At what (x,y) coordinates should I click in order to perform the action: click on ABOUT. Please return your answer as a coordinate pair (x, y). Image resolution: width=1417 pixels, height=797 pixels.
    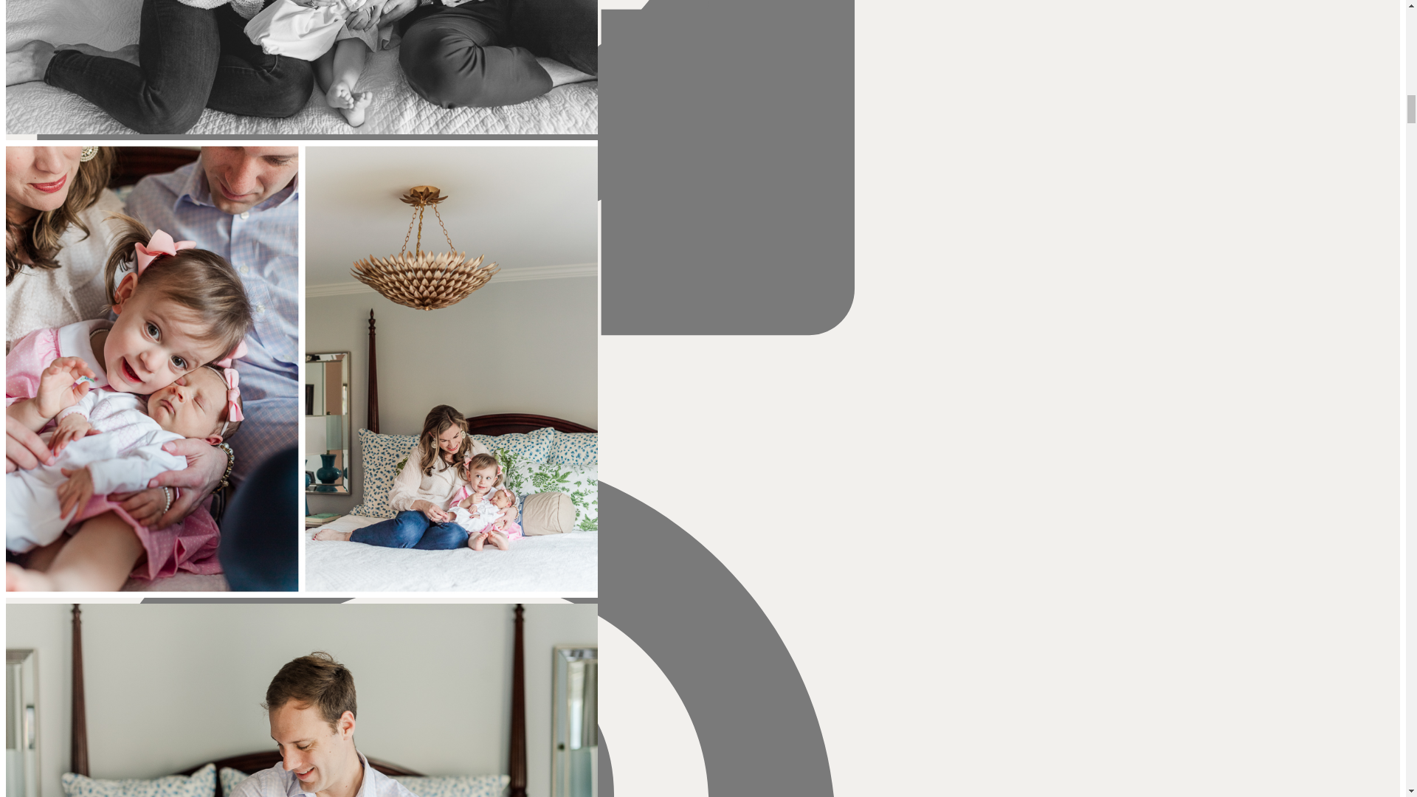
    Looking at the image, I should click on (448, 345).